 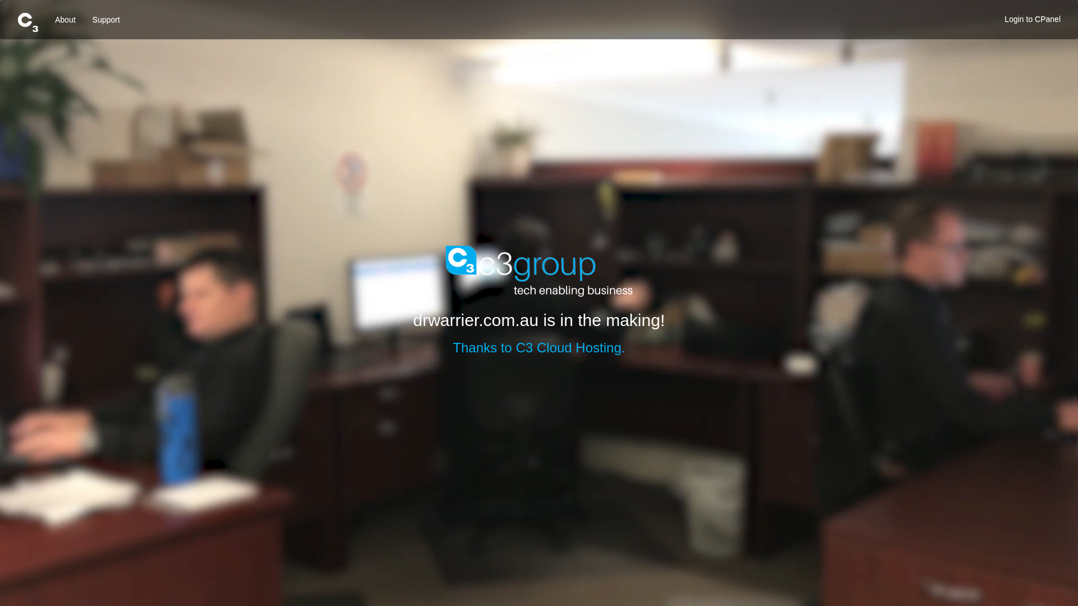 What do you see at coordinates (1033, 19) in the screenshot?
I see `Login to CPanel` at bounding box center [1033, 19].